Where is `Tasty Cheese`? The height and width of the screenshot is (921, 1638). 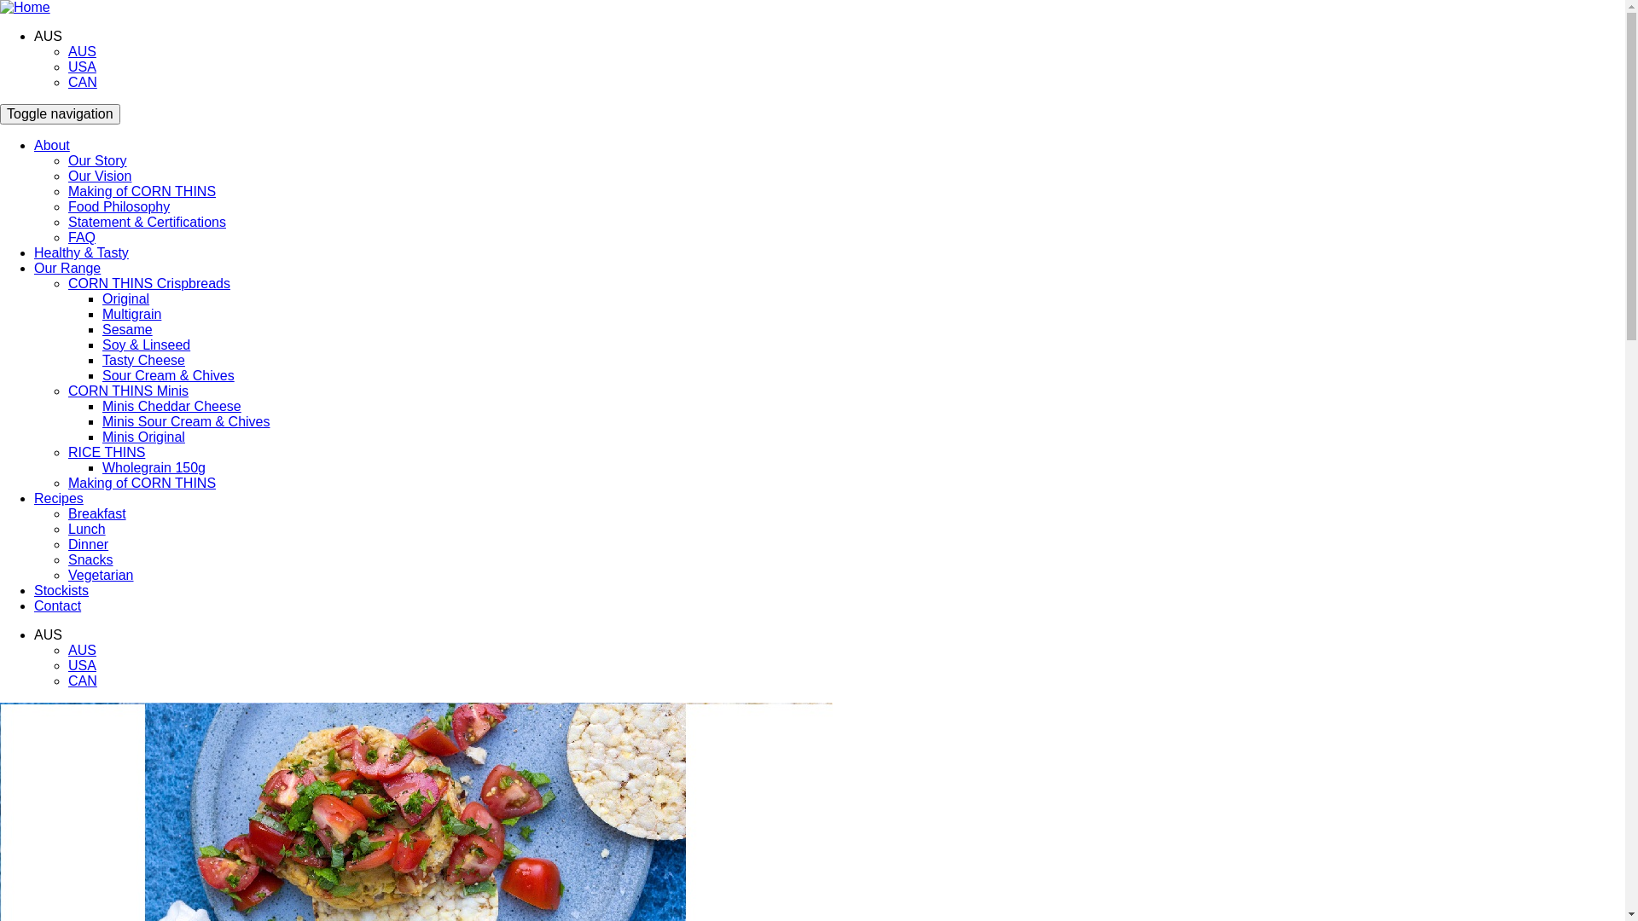
Tasty Cheese is located at coordinates (143, 360).